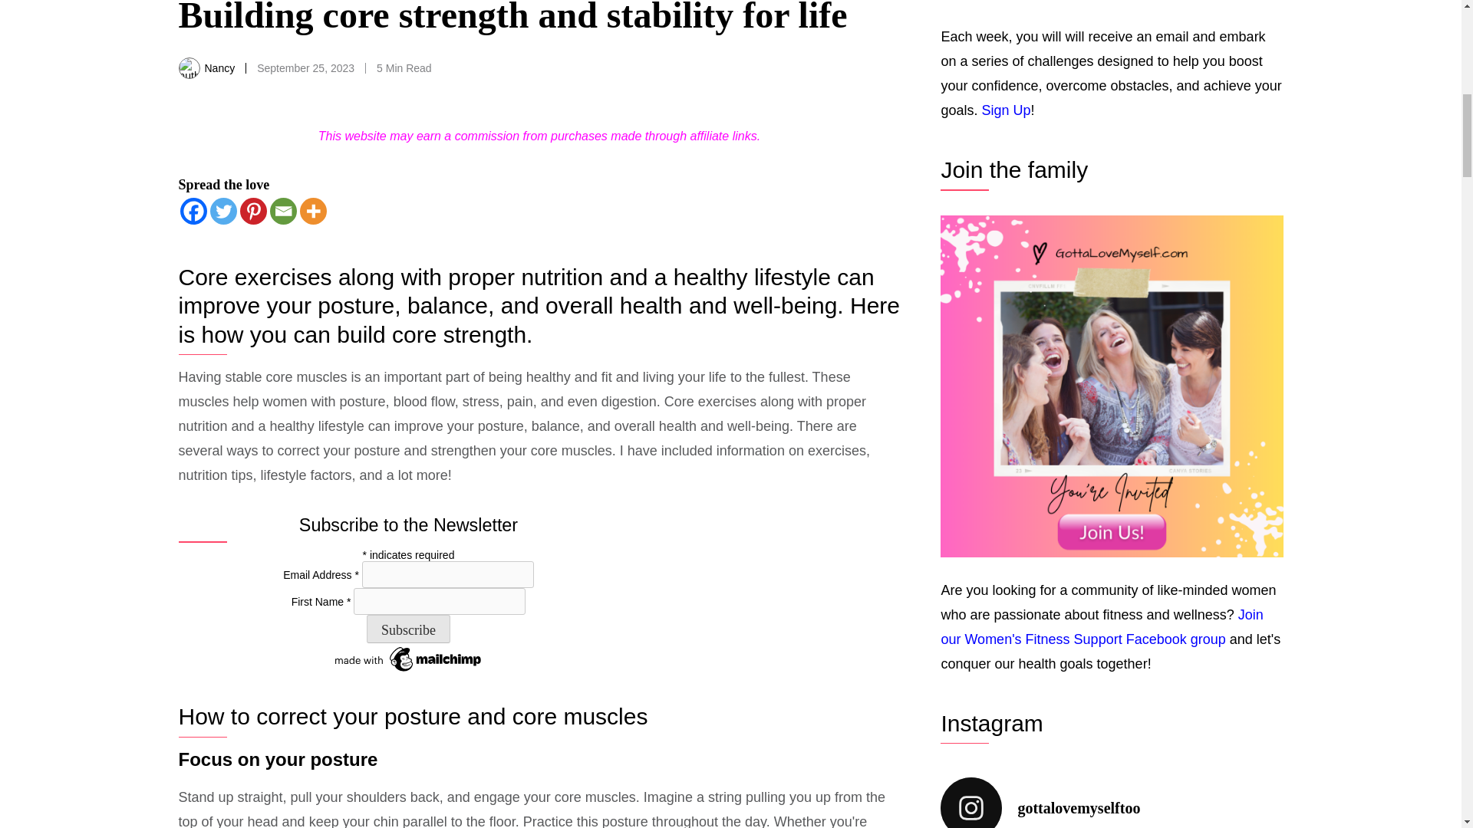  I want to click on Mailchimp - email marketing made easy and fun, so click(408, 652).